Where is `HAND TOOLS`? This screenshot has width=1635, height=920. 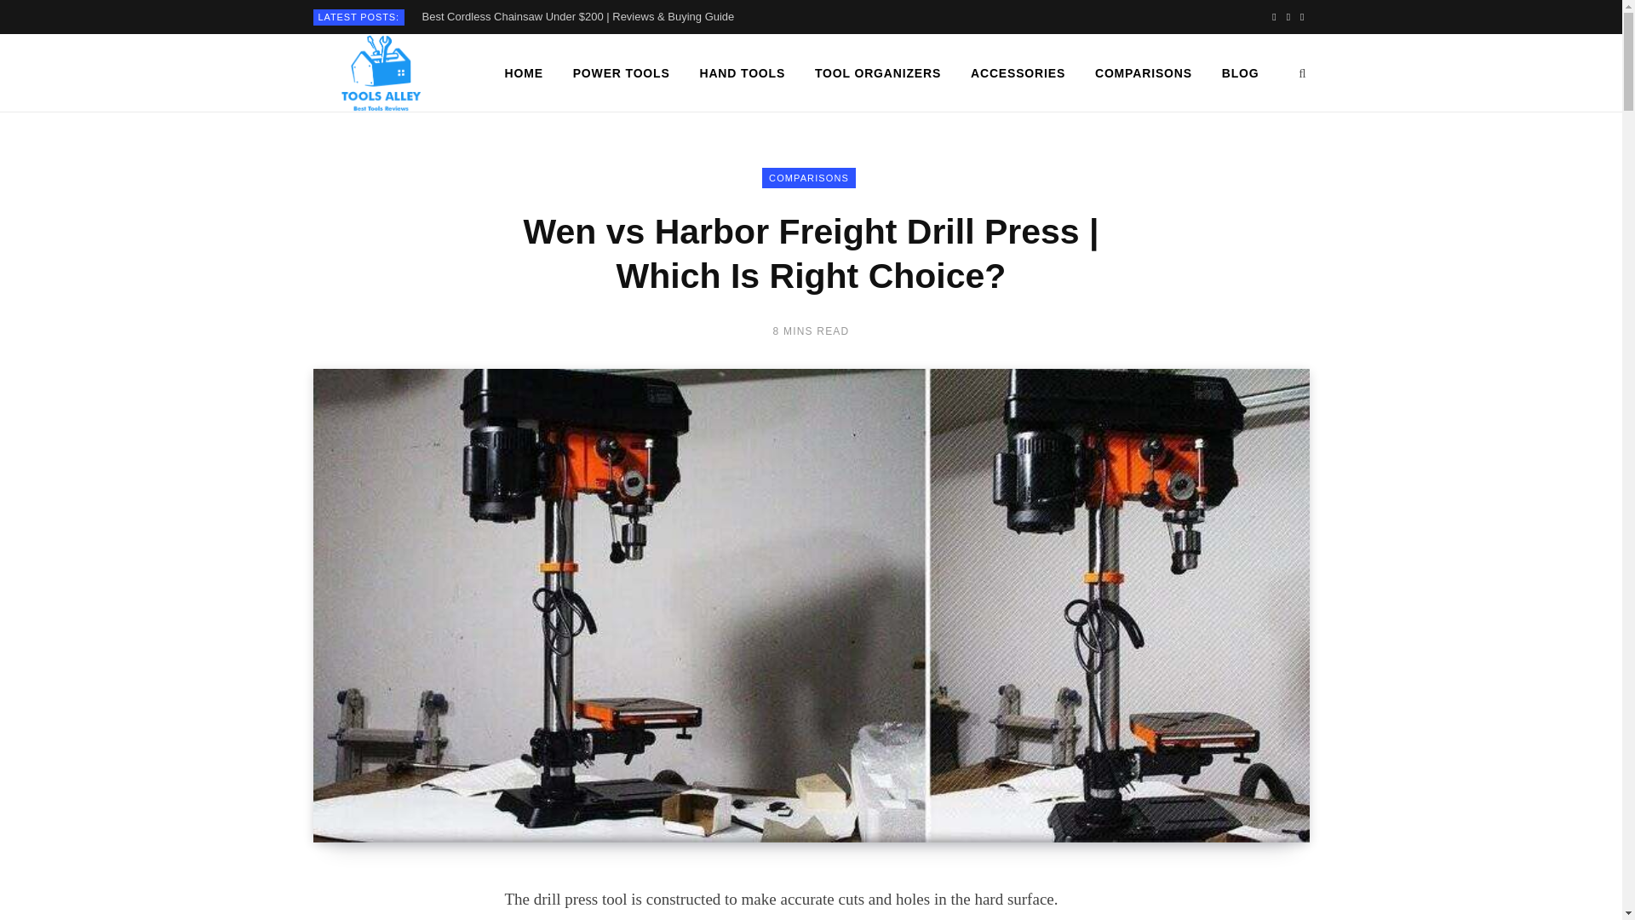
HAND TOOLS is located at coordinates (742, 73).